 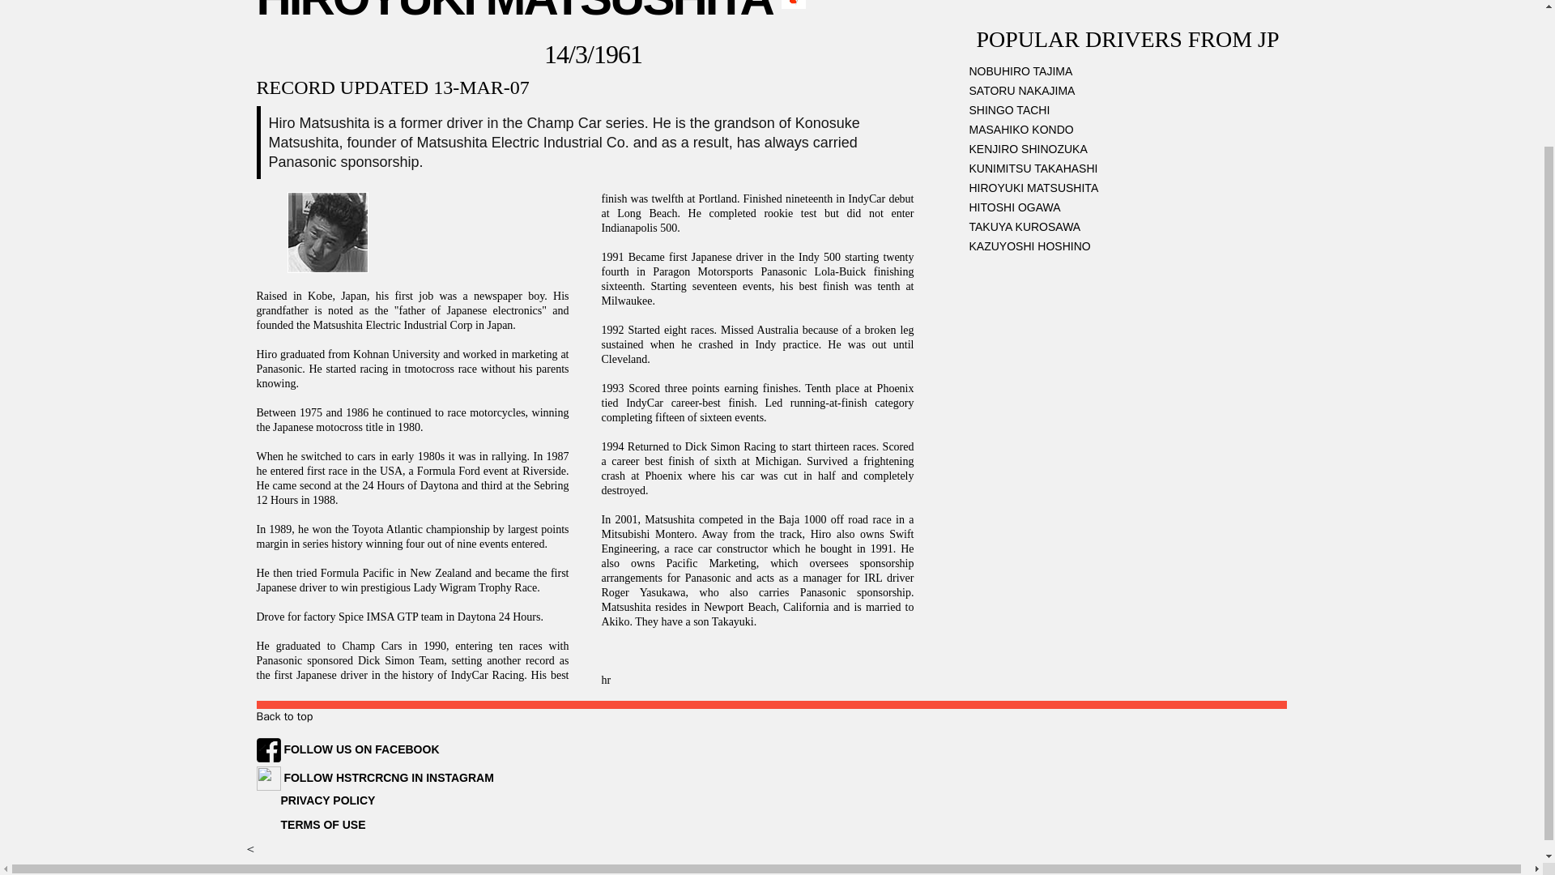 What do you see at coordinates (283, 716) in the screenshot?
I see `Back to top` at bounding box center [283, 716].